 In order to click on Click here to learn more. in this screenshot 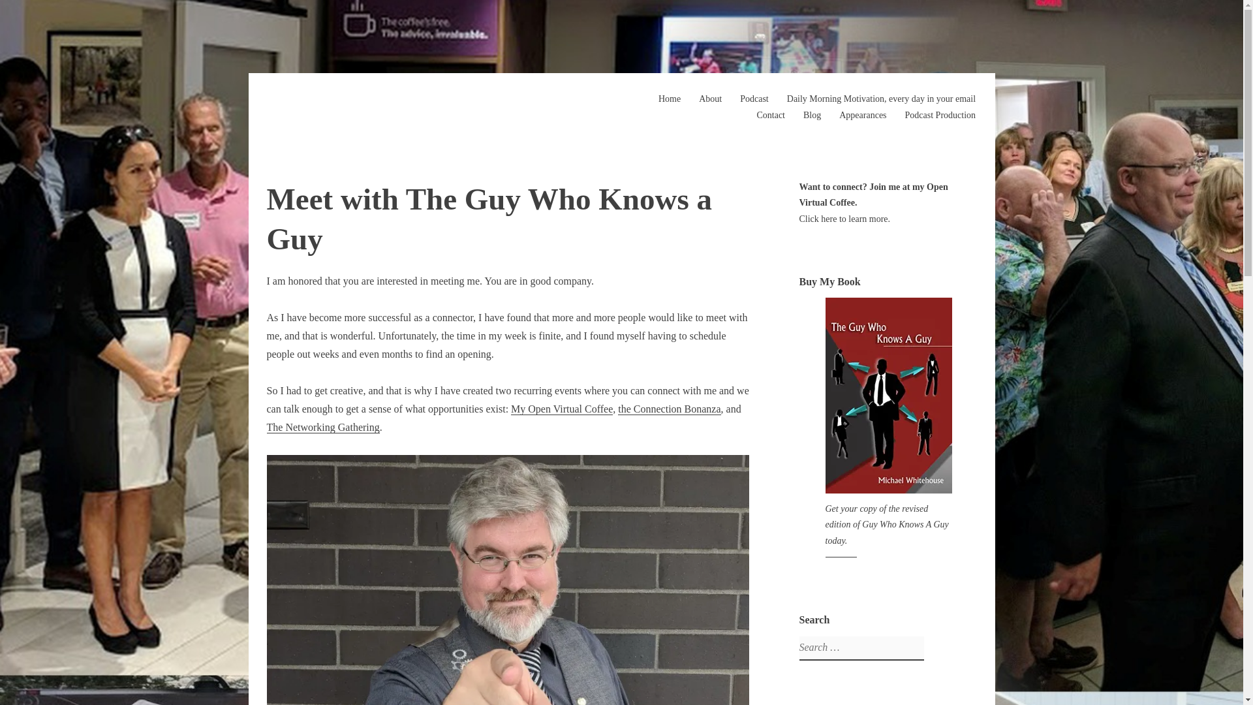, I will do `click(844, 219)`.